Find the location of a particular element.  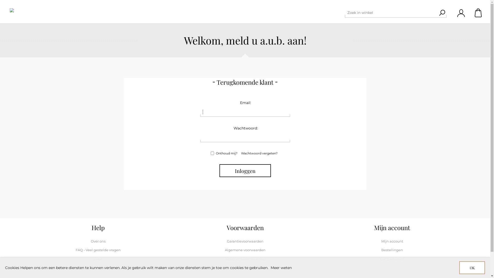

Zoek is located at coordinates (98, 259).